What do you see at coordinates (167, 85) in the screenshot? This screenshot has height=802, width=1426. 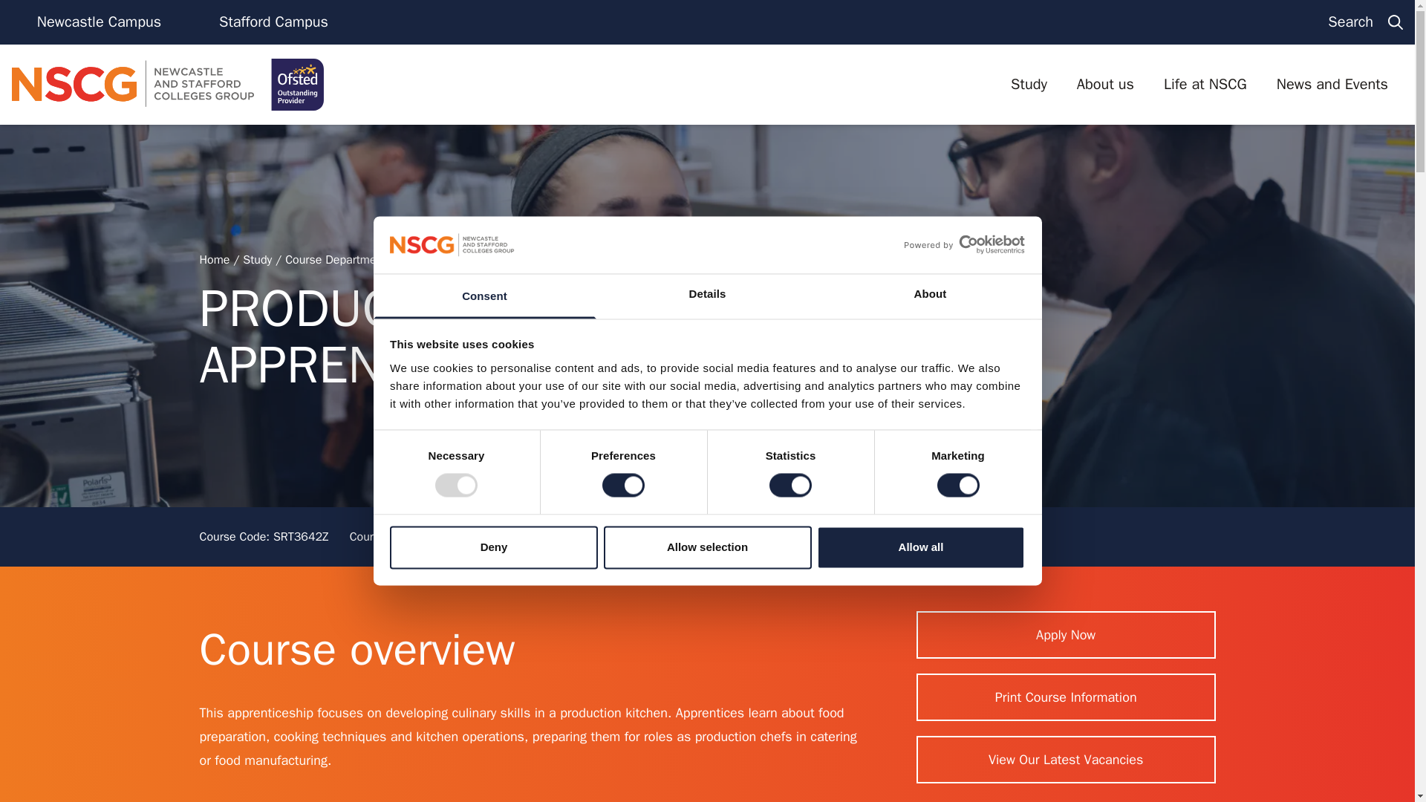 I see `Go to homepage` at bounding box center [167, 85].